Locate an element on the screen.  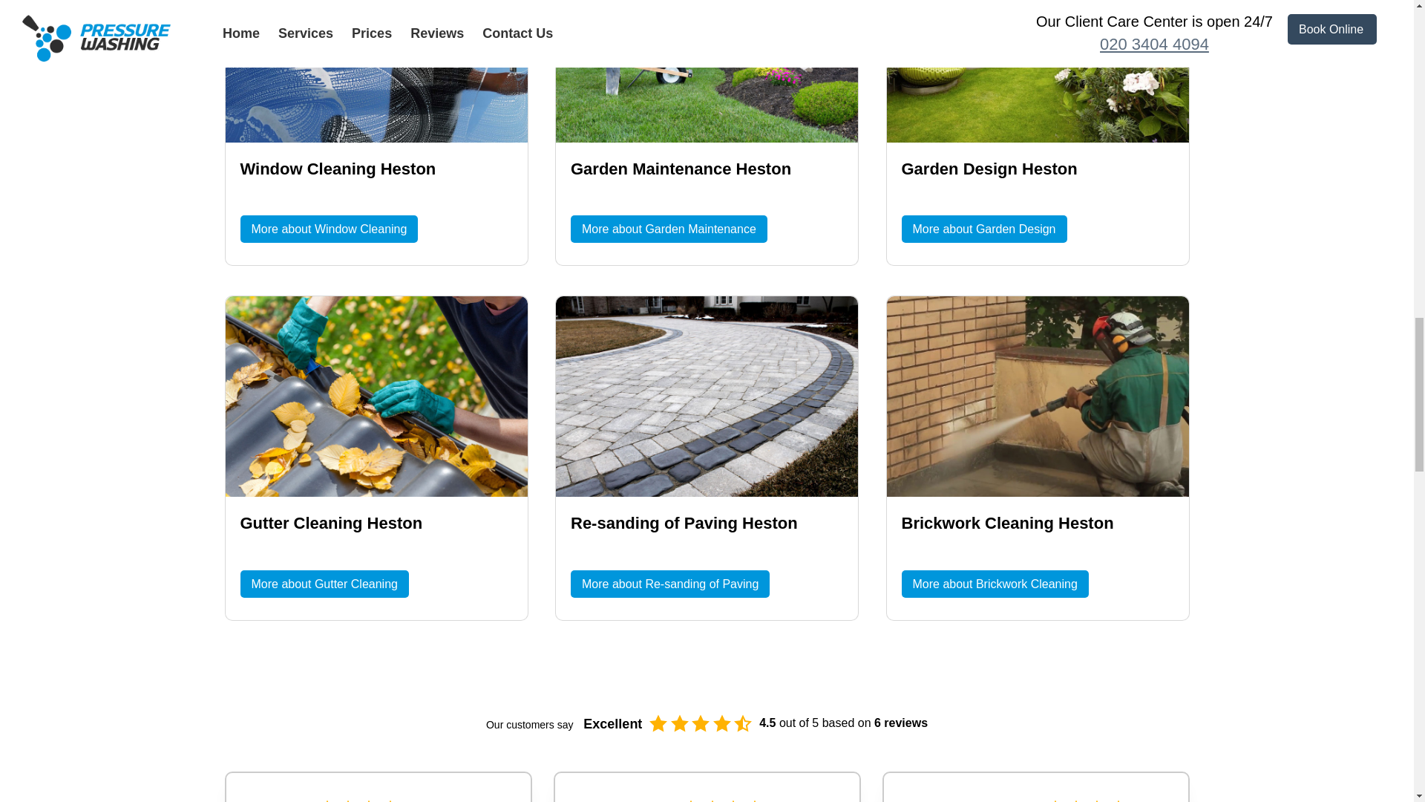
More about Brickwork Cleaning is located at coordinates (995, 584).